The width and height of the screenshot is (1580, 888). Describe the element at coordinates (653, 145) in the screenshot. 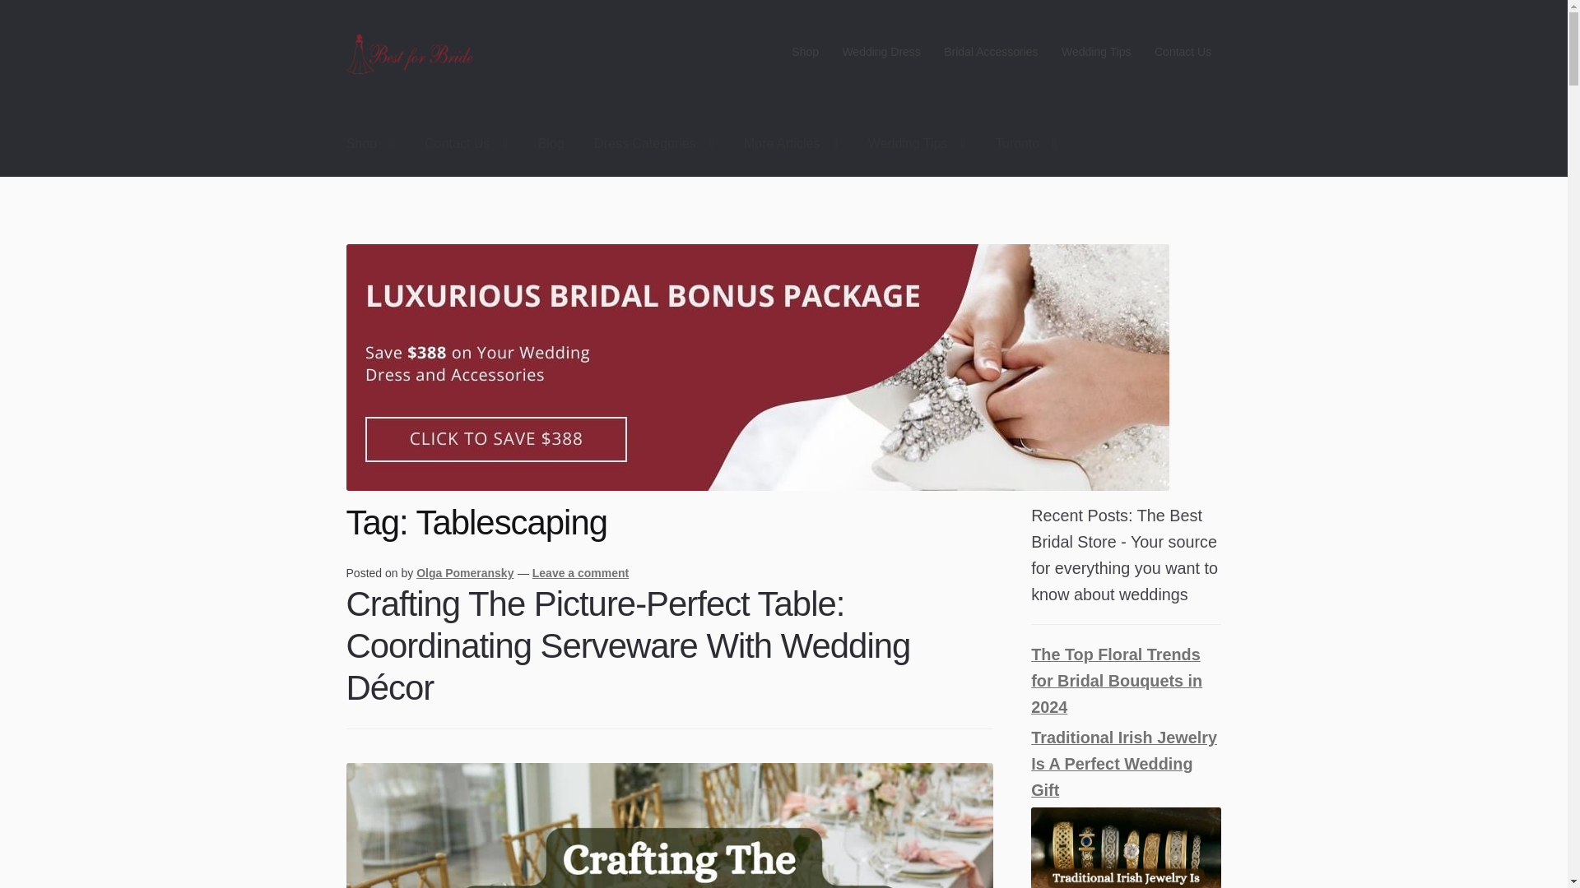

I see `Dress Categories` at that location.